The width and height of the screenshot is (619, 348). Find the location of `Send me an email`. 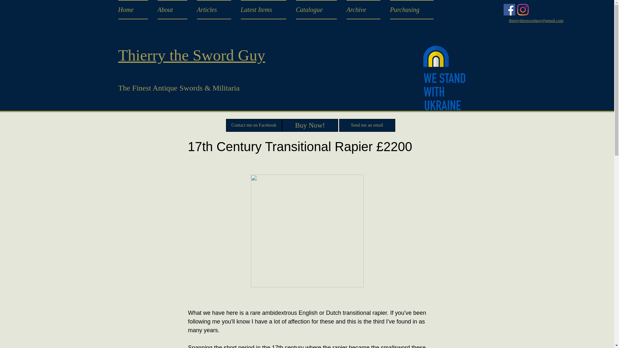

Send me an email is located at coordinates (367, 125).